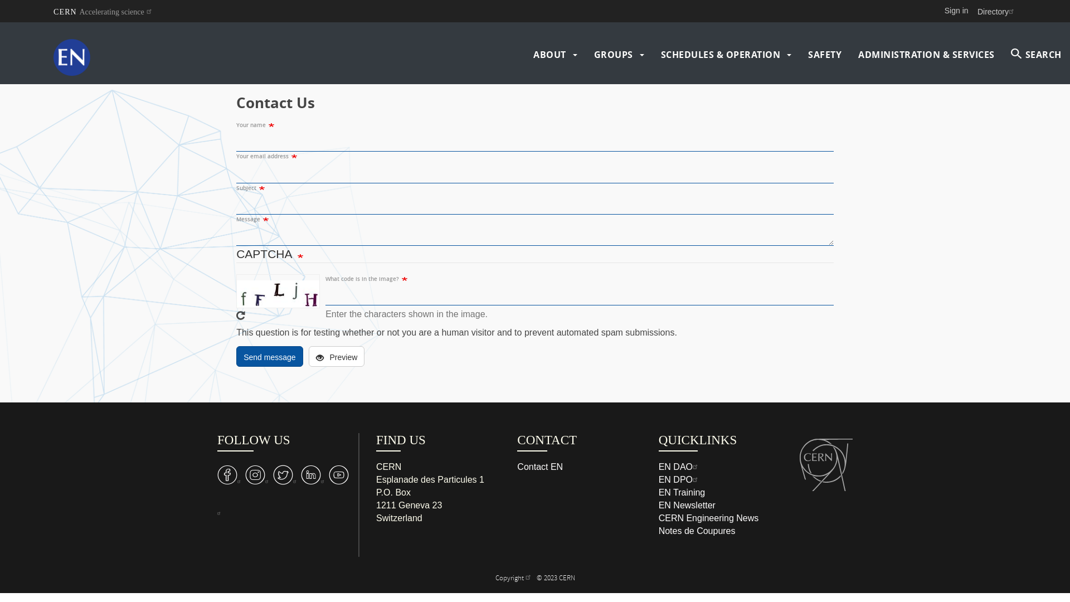 The height and width of the screenshot is (602, 1070). I want to click on SEARCH, so click(1037, 55).